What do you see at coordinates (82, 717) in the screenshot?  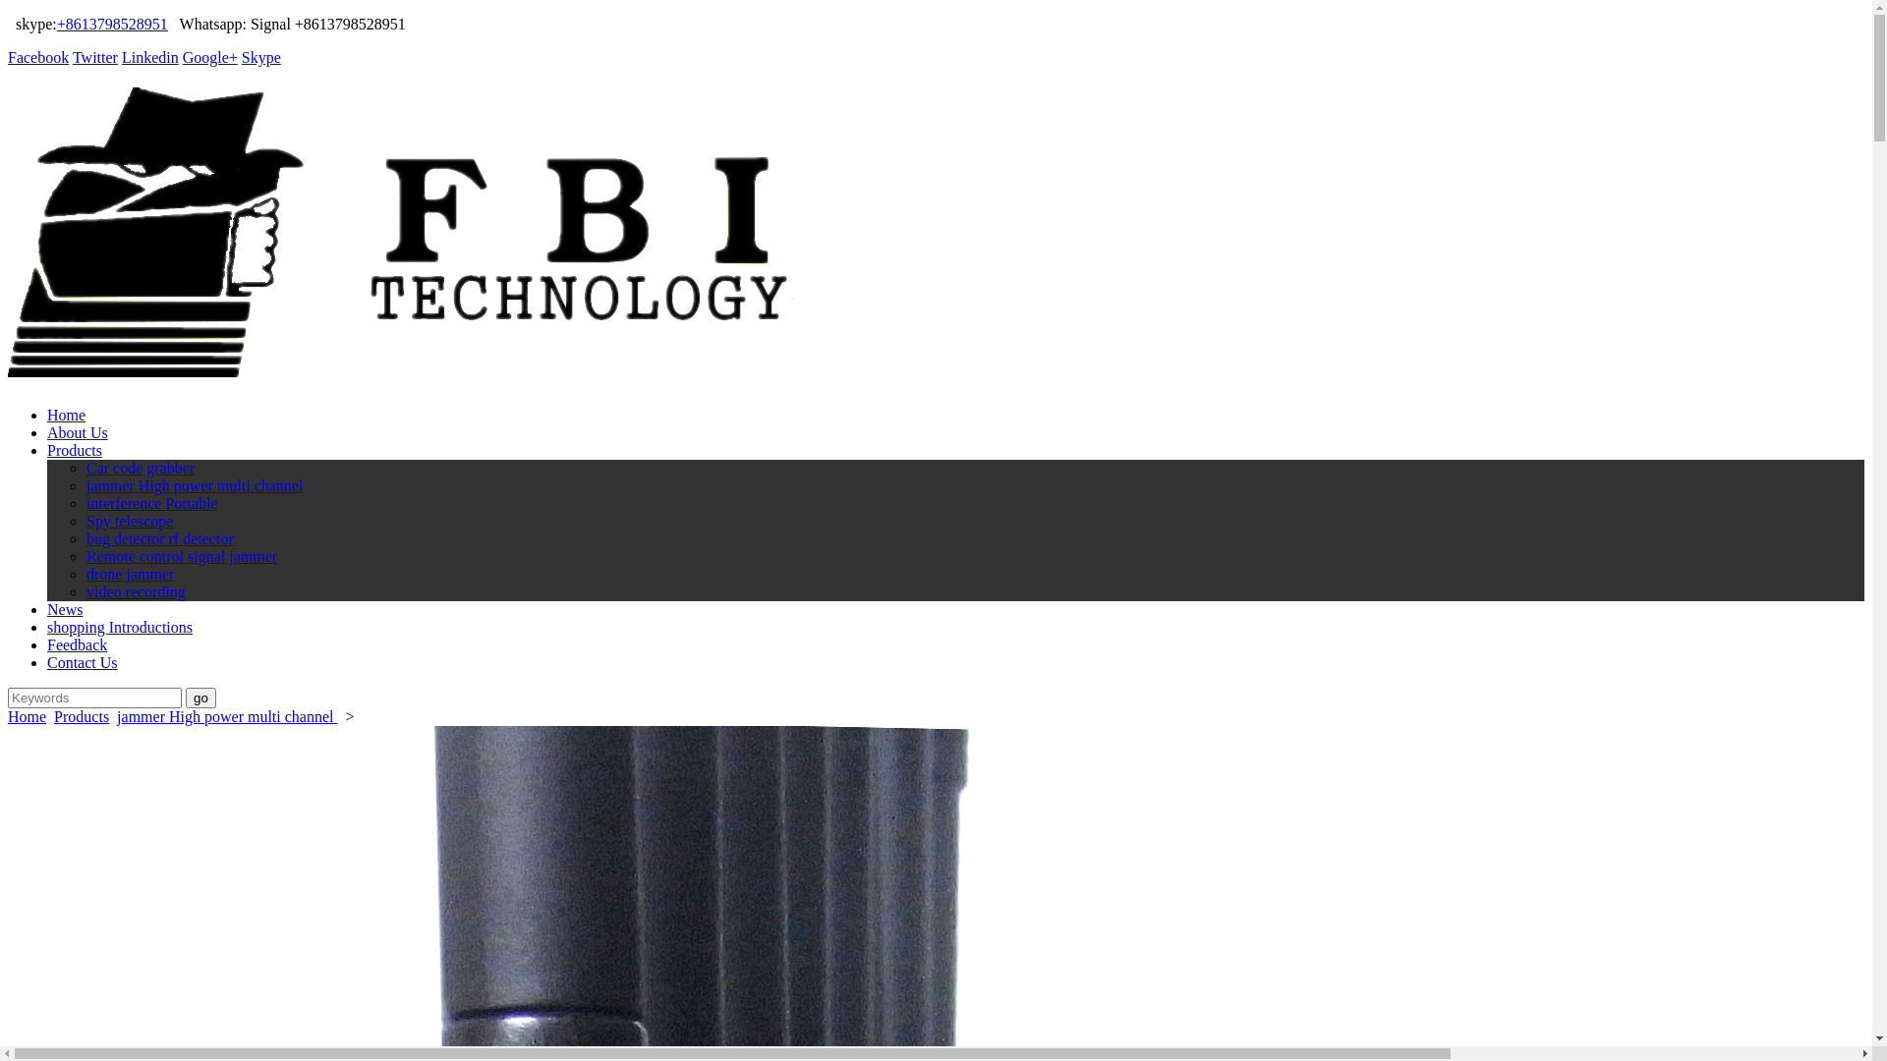 I see `Products` at bounding box center [82, 717].